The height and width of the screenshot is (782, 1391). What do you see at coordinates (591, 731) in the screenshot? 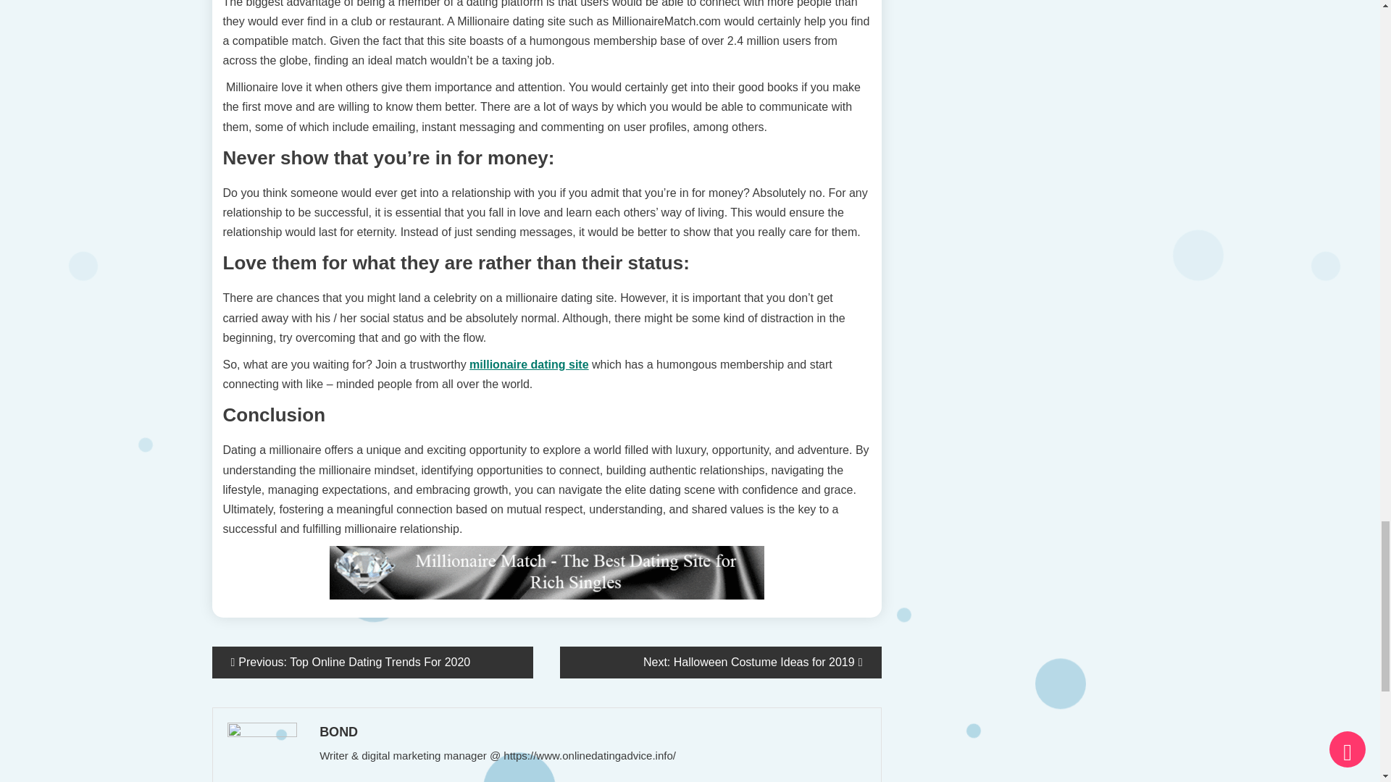
I see `Posts by Bond` at bounding box center [591, 731].